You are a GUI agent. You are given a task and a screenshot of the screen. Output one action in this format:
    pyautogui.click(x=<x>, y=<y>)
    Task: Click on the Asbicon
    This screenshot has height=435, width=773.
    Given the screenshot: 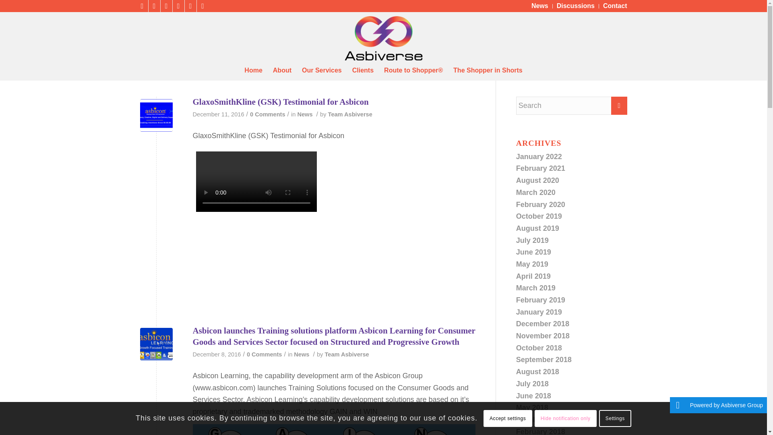 What is the action you would take?
    pyautogui.click(x=156, y=115)
    